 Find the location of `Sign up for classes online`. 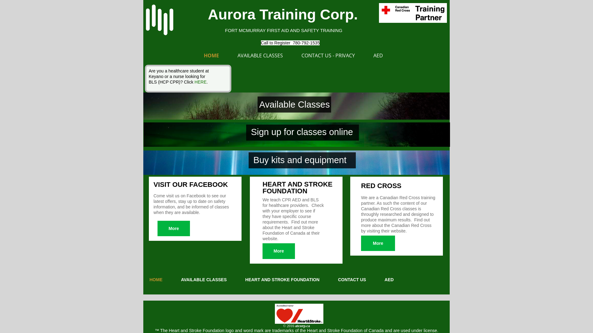

Sign up for classes online is located at coordinates (302, 132).